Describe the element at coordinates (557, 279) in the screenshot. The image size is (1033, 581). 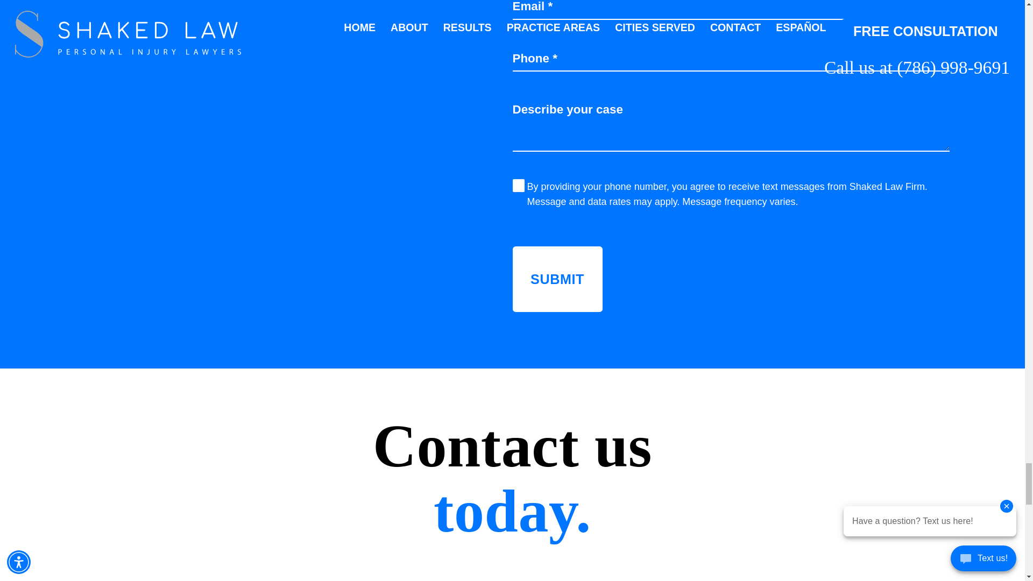
I see `Submit` at that location.